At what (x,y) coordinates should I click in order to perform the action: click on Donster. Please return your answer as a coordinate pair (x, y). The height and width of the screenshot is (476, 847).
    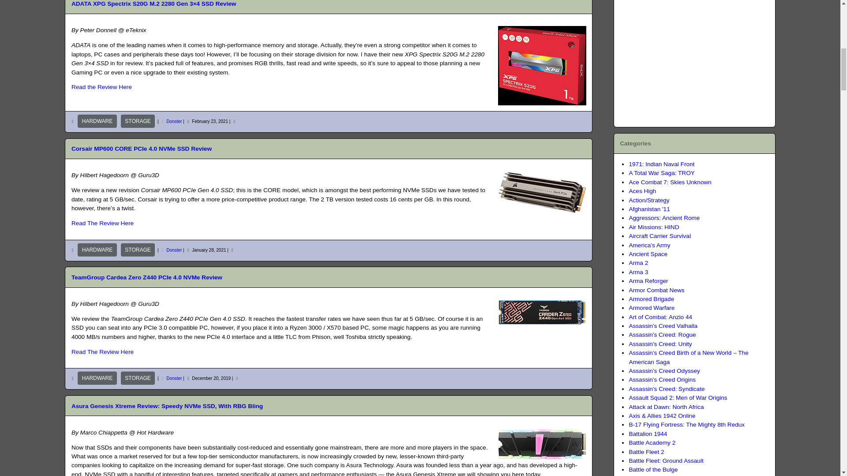
    Looking at the image, I should click on (174, 250).